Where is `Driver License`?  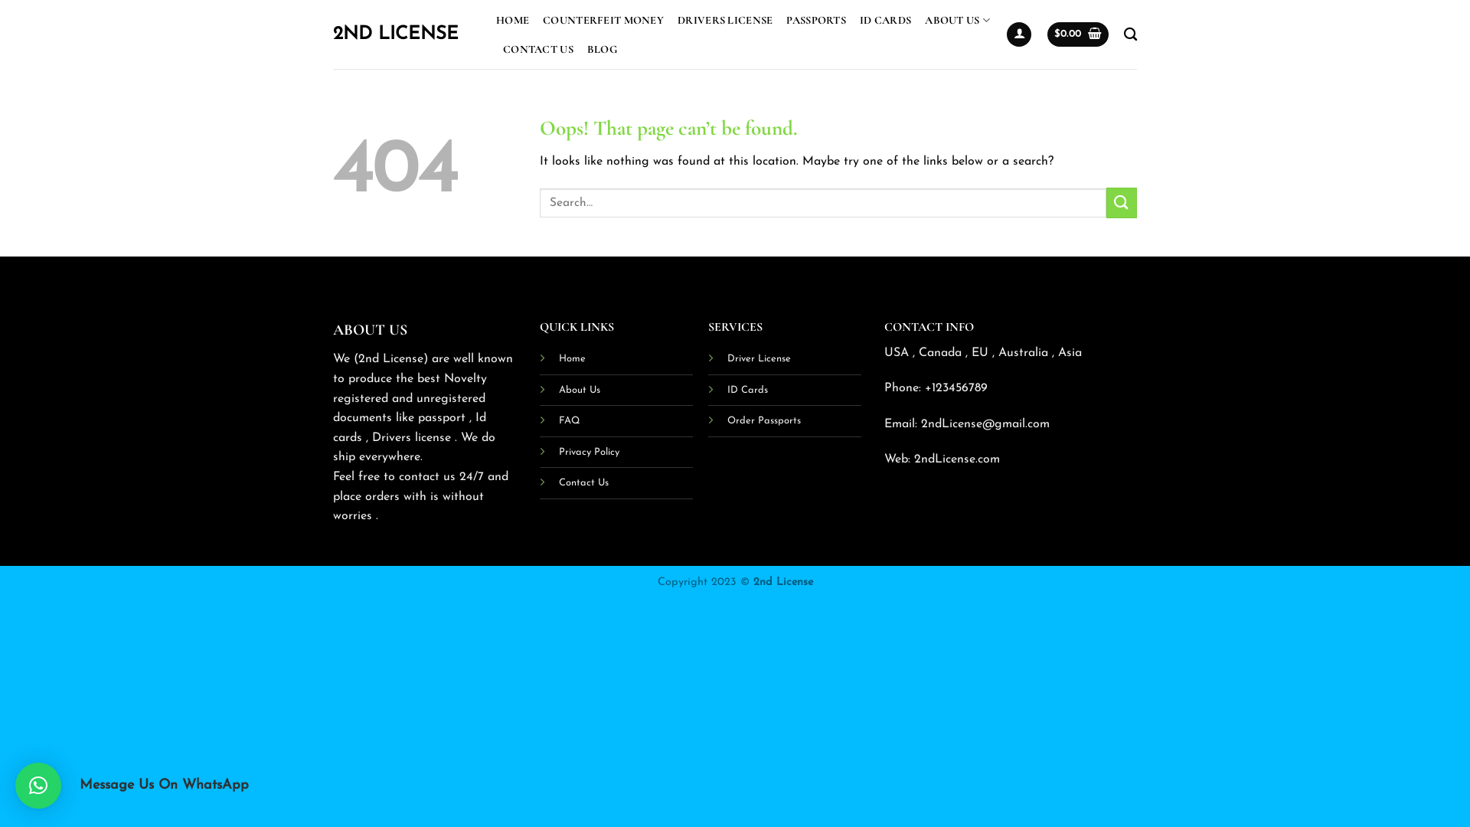
Driver License is located at coordinates (759, 358).